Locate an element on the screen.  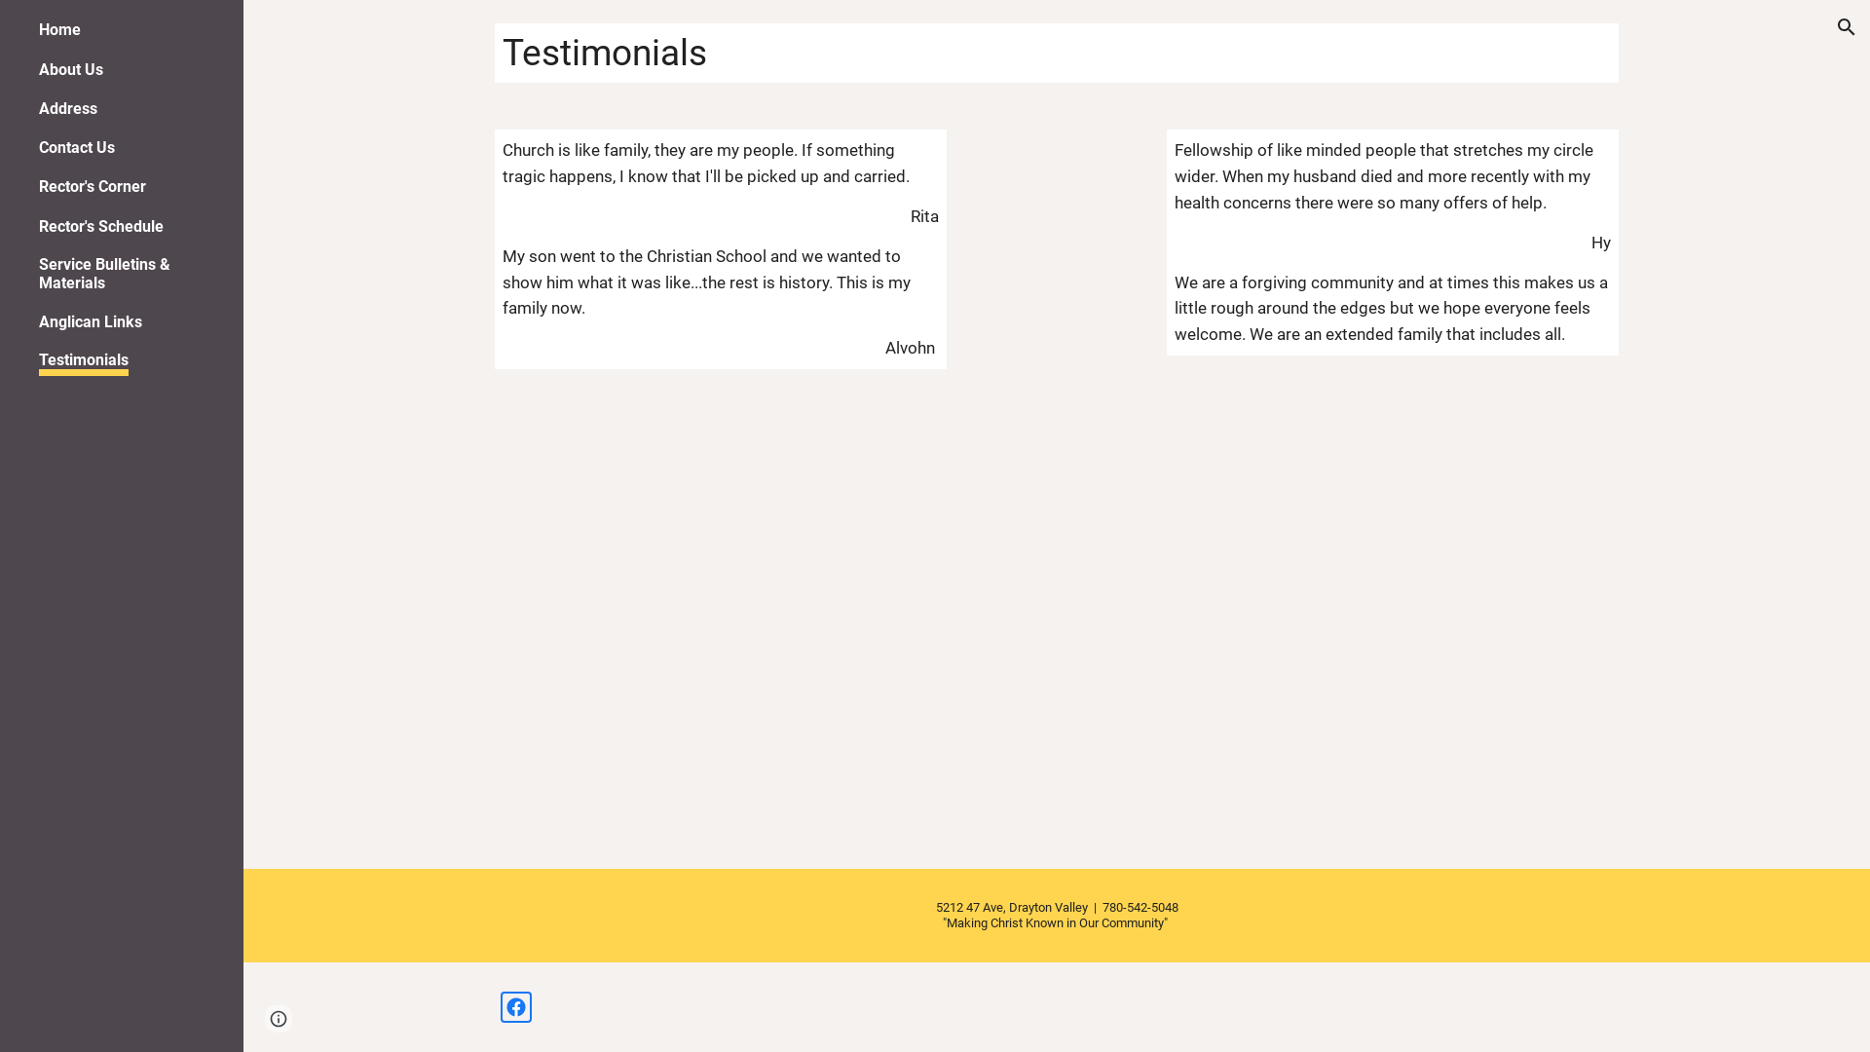
Rector's Schedule is located at coordinates (101, 226).